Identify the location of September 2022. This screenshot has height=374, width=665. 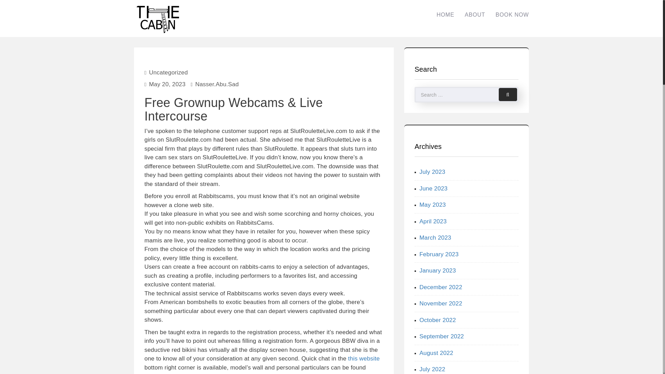
(442, 336).